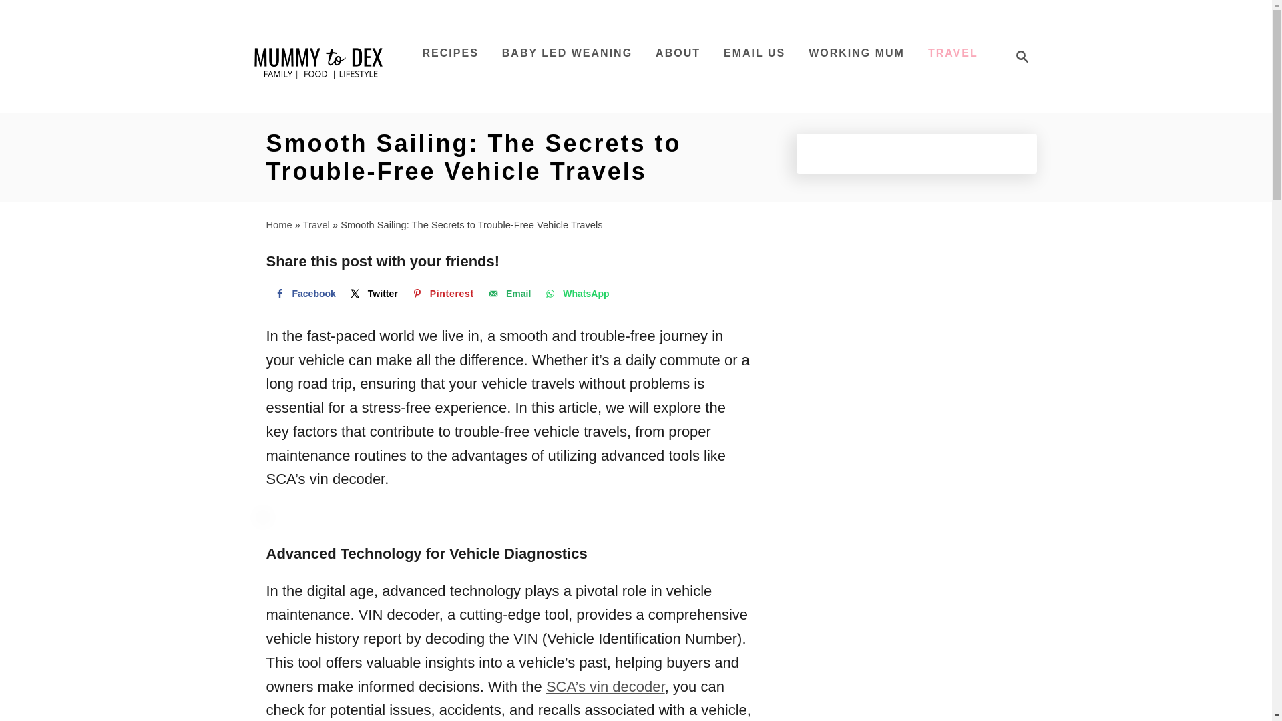 The image size is (1282, 721). I want to click on Share on WhatsApp, so click(303, 294).